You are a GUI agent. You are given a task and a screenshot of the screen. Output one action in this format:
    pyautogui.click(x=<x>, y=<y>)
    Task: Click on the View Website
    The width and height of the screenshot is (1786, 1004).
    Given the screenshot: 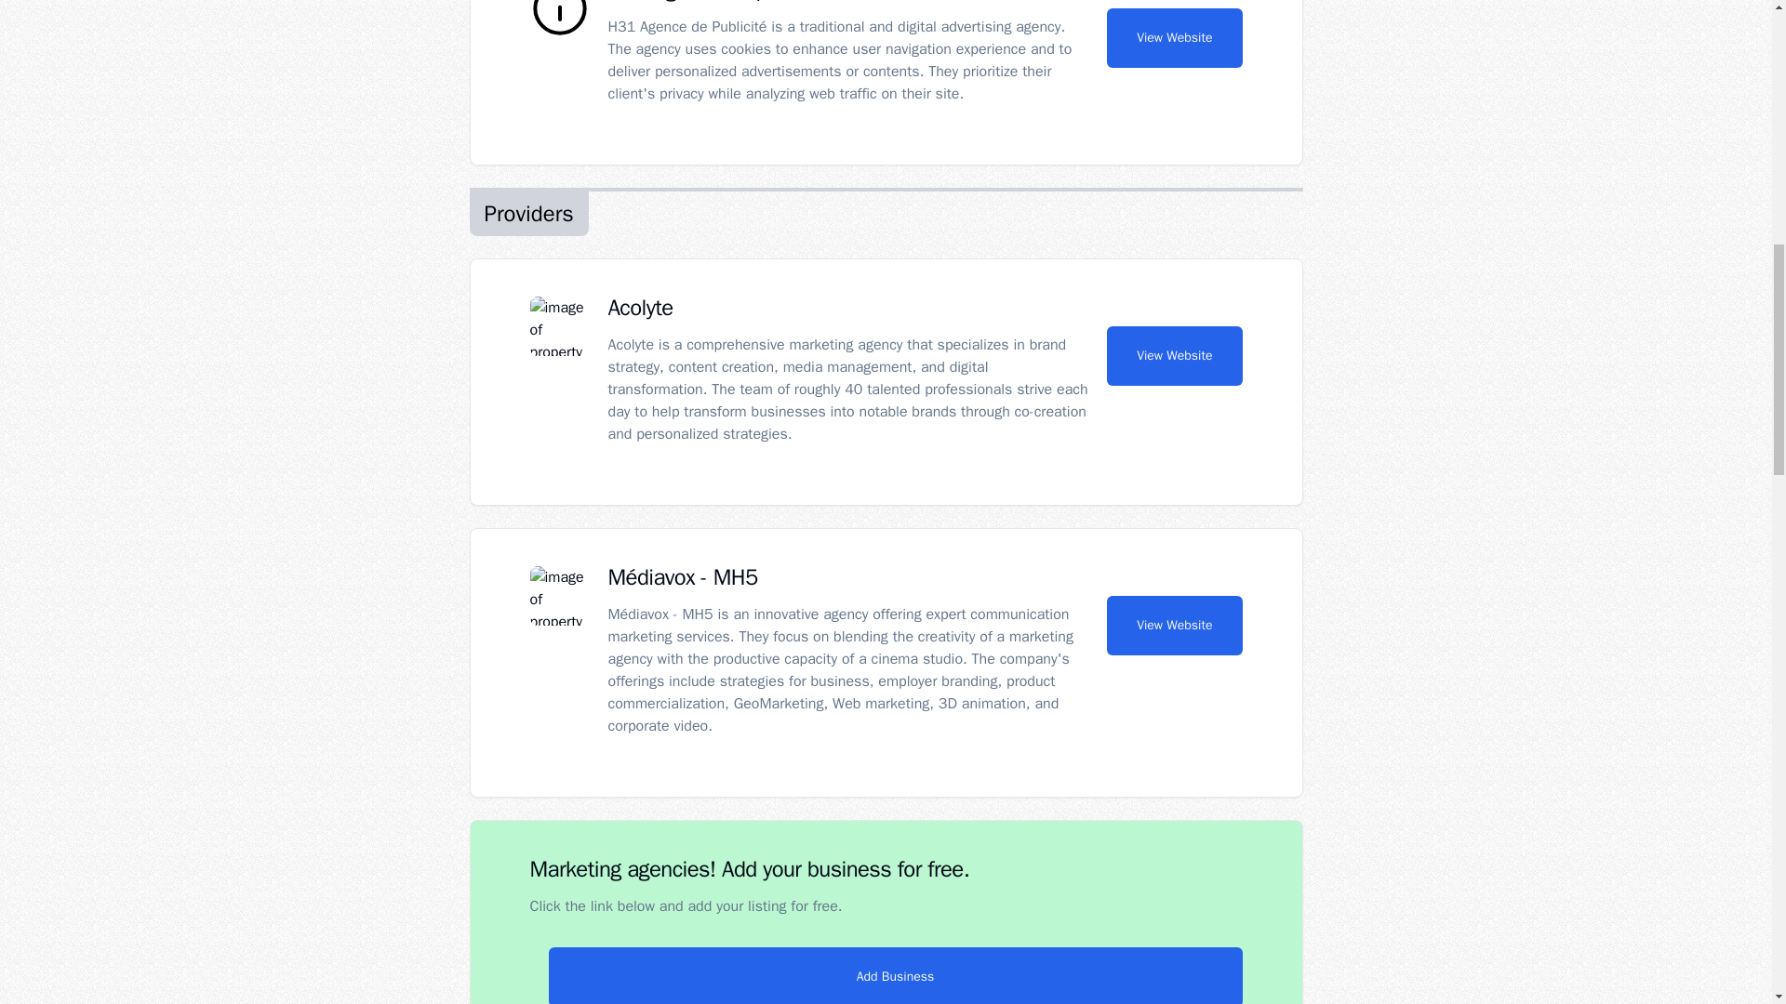 What is the action you would take?
    pyautogui.click(x=1174, y=626)
    